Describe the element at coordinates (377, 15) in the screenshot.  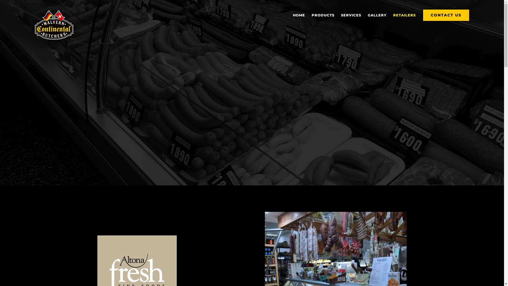
I see `GALLERY` at that location.